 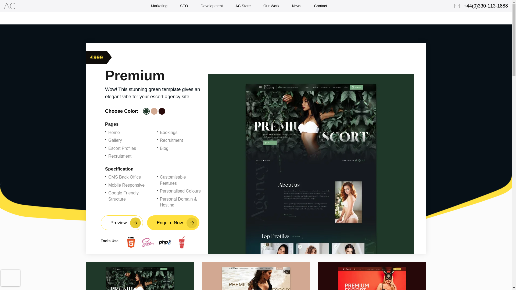 I want to click on reCAPTCHA, so click(x=35, y=278).